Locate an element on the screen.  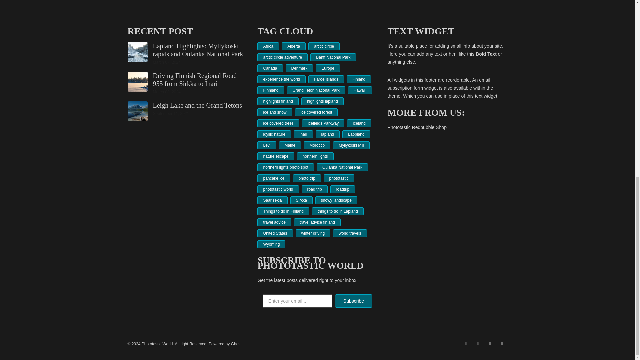
Grand Teton National Park is located at coordinates (316, 90).